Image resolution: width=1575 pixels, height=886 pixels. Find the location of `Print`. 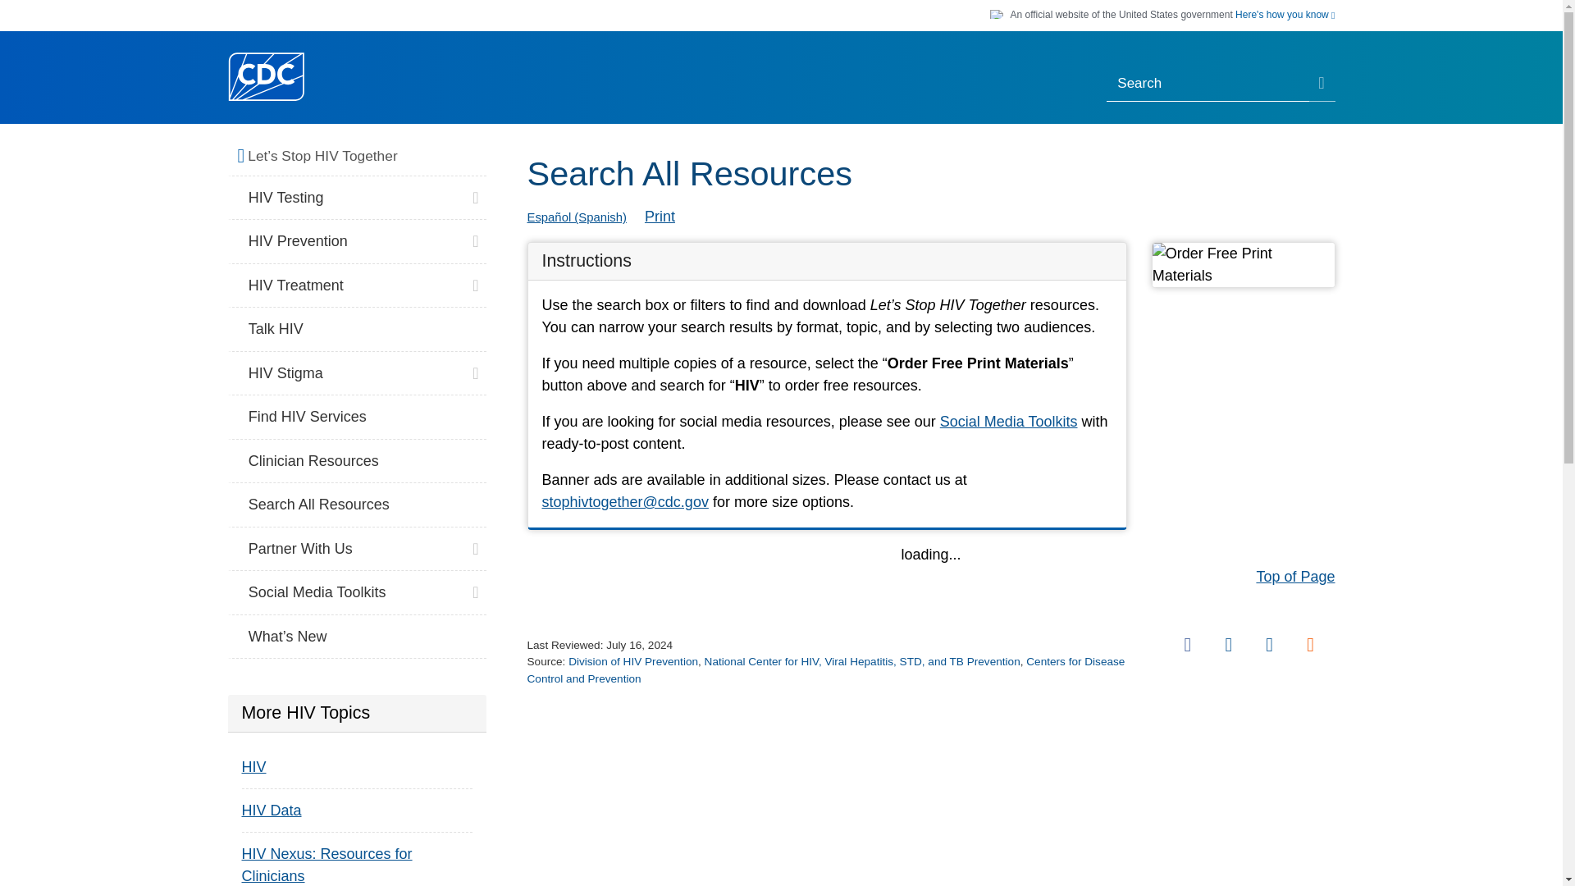

Print is located at coordinates (660, 217).